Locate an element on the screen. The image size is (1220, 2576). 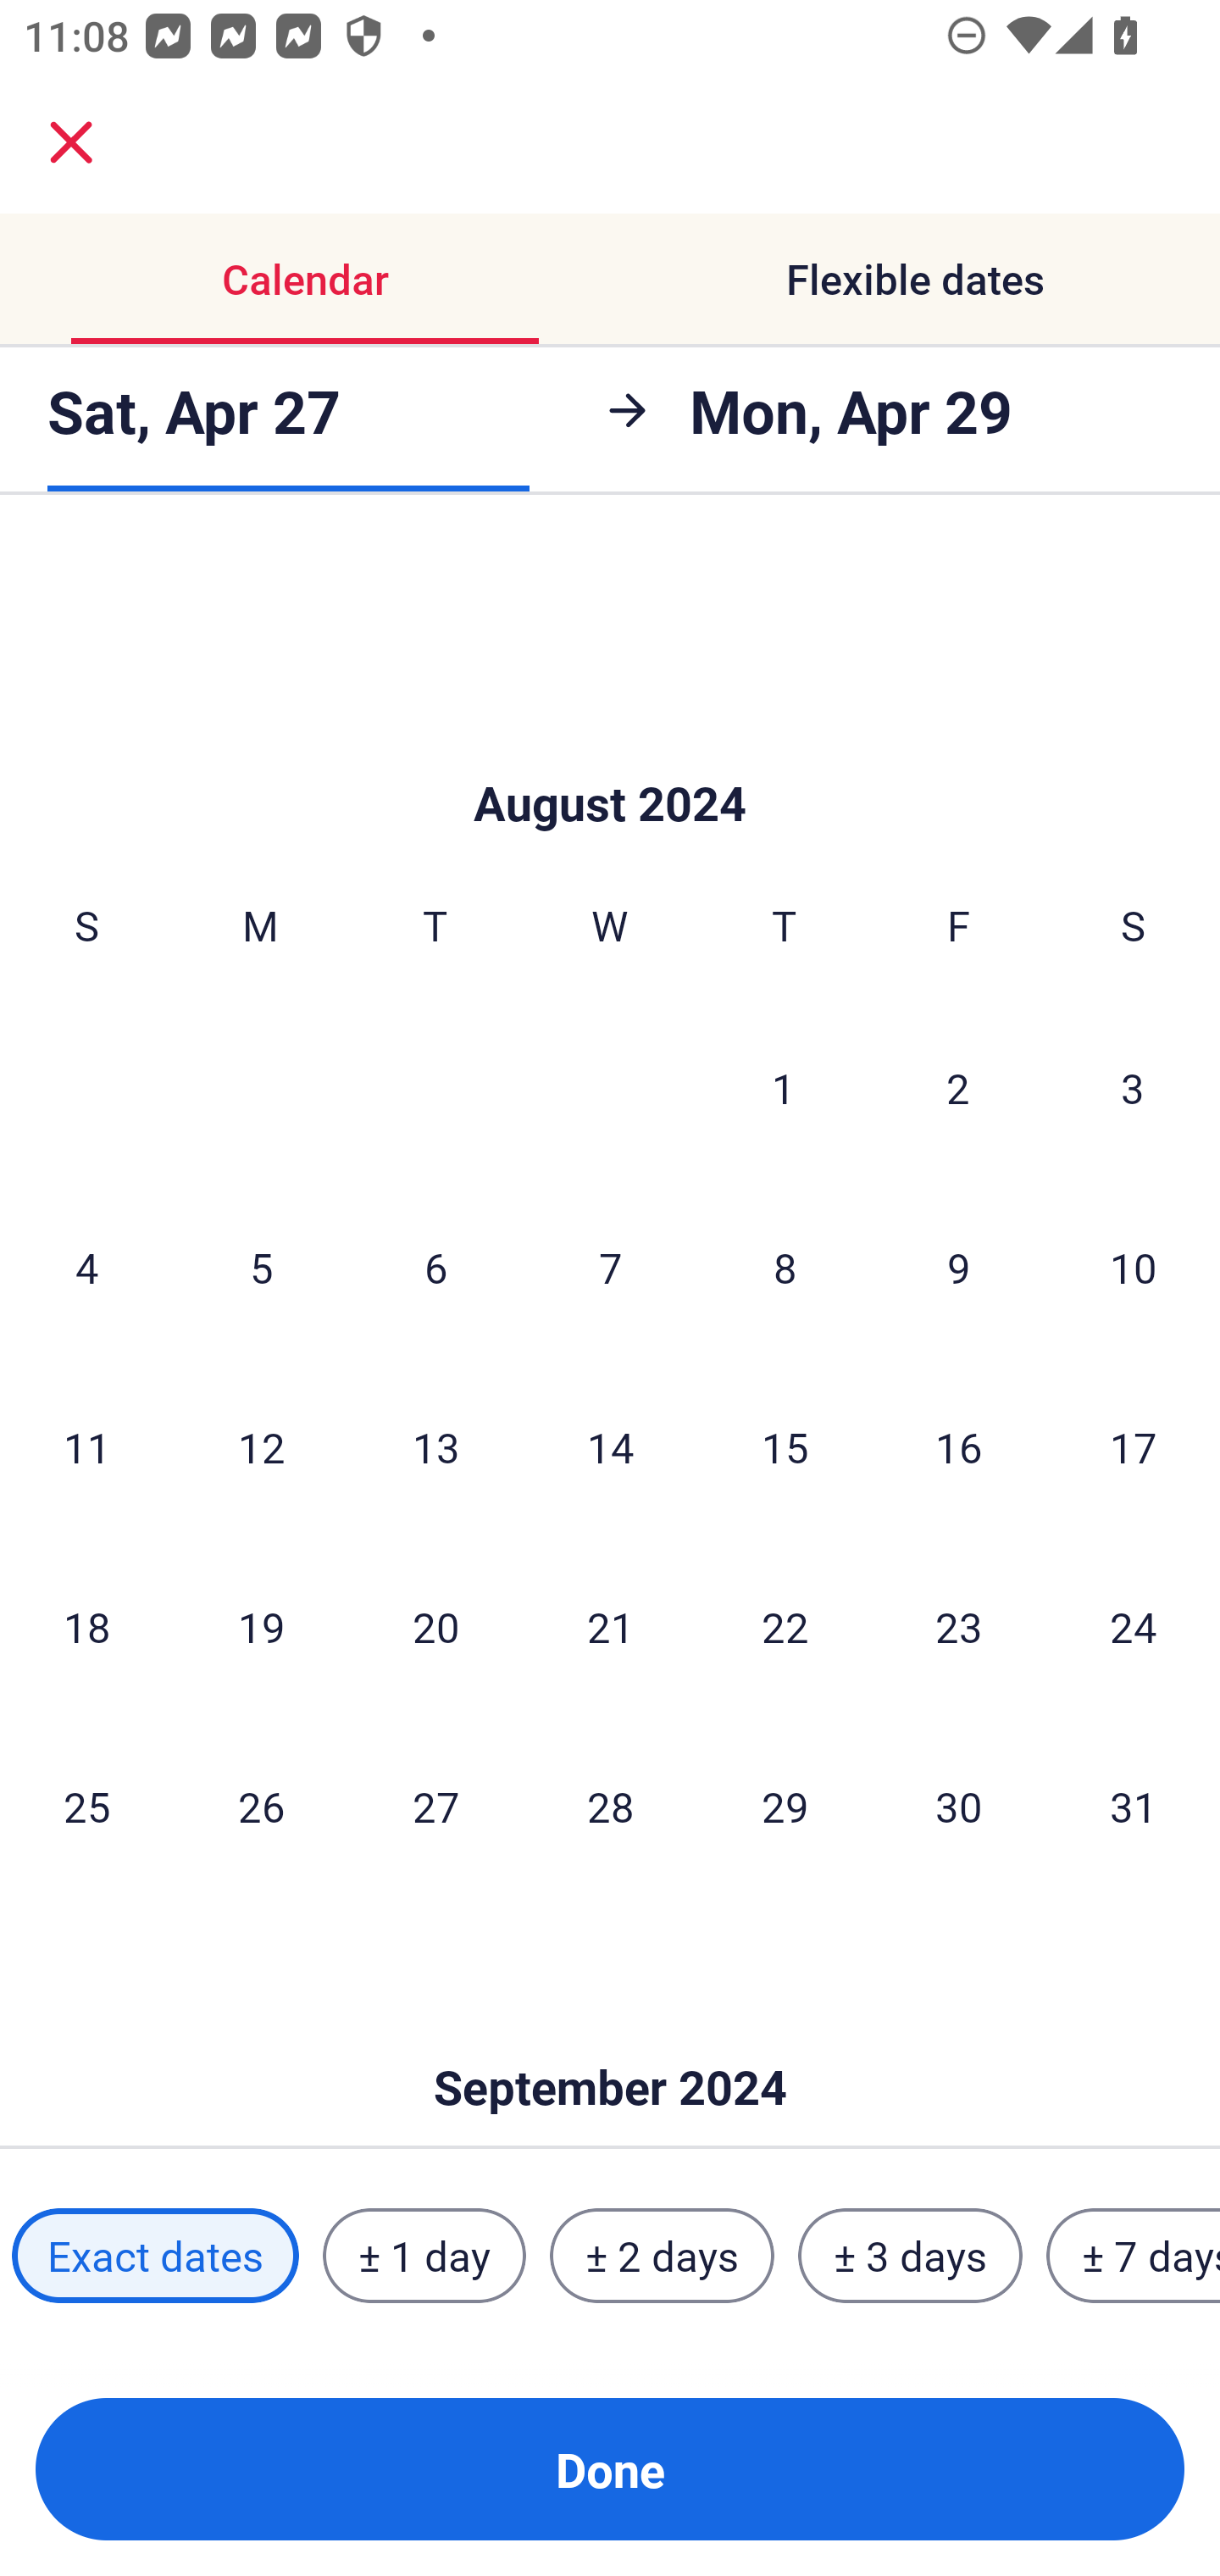
20 Tuesday, August 20, 2024 is located at coordinates (435, 1626).